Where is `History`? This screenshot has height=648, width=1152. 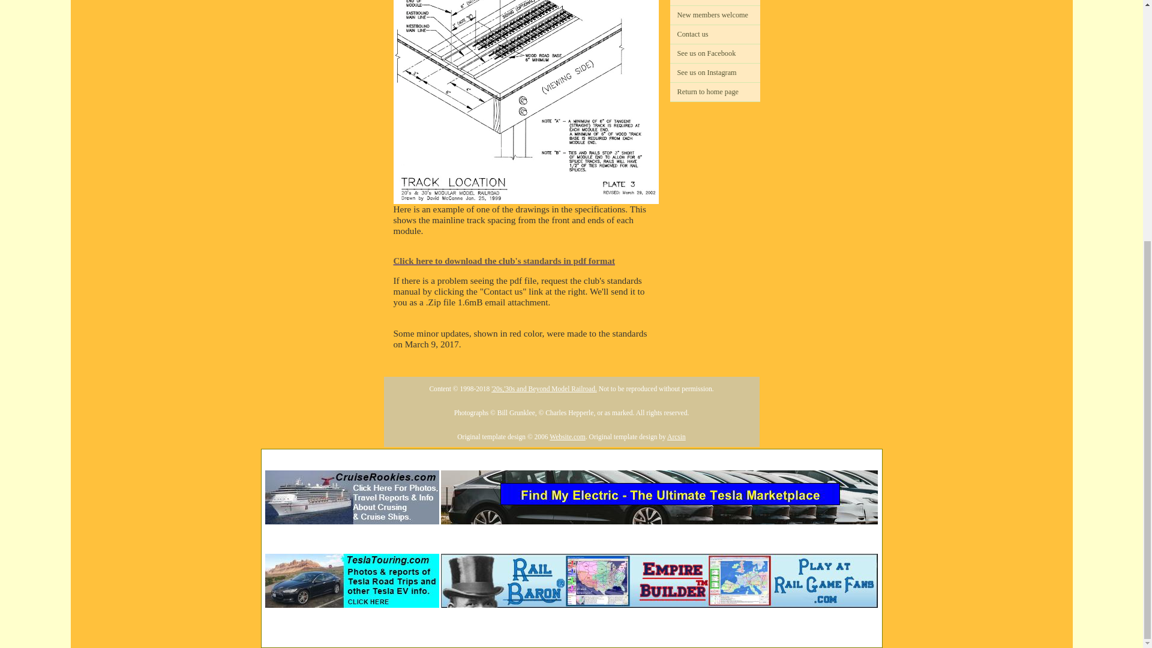
History is located at coordinates (714, 2).